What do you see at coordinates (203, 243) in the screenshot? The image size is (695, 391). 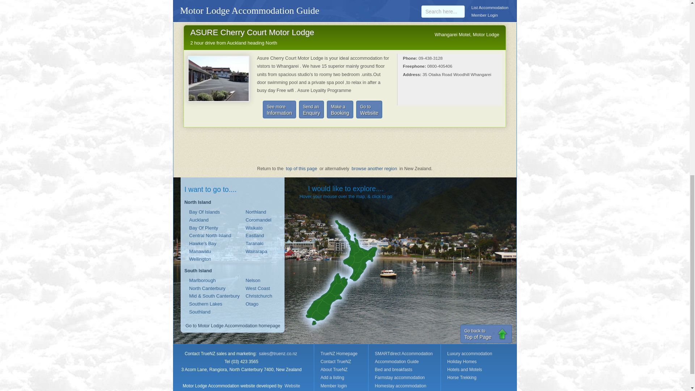 I see `browse another region` at bounding box center [203, 243].